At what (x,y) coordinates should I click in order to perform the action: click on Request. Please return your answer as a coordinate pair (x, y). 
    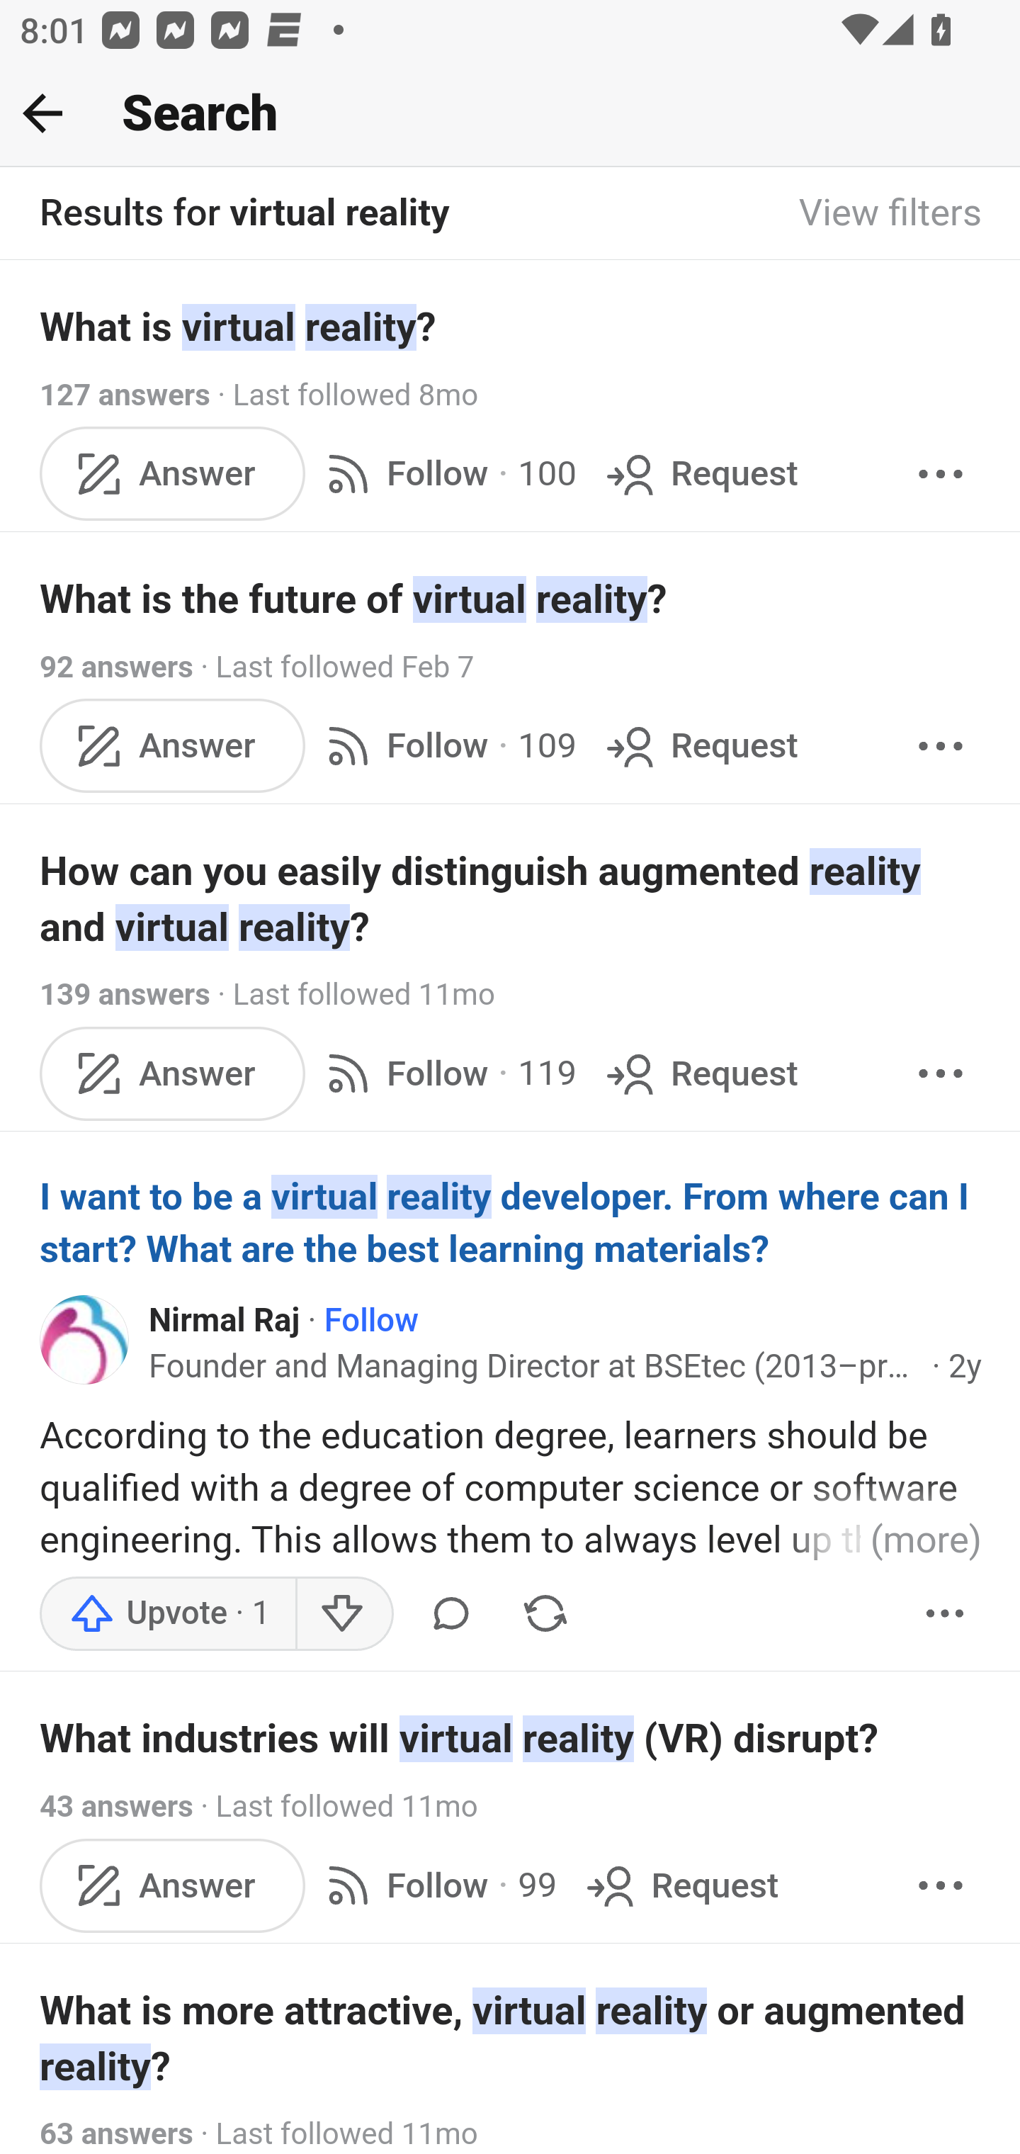
    Looking at the image, I should click on (700, 1073).